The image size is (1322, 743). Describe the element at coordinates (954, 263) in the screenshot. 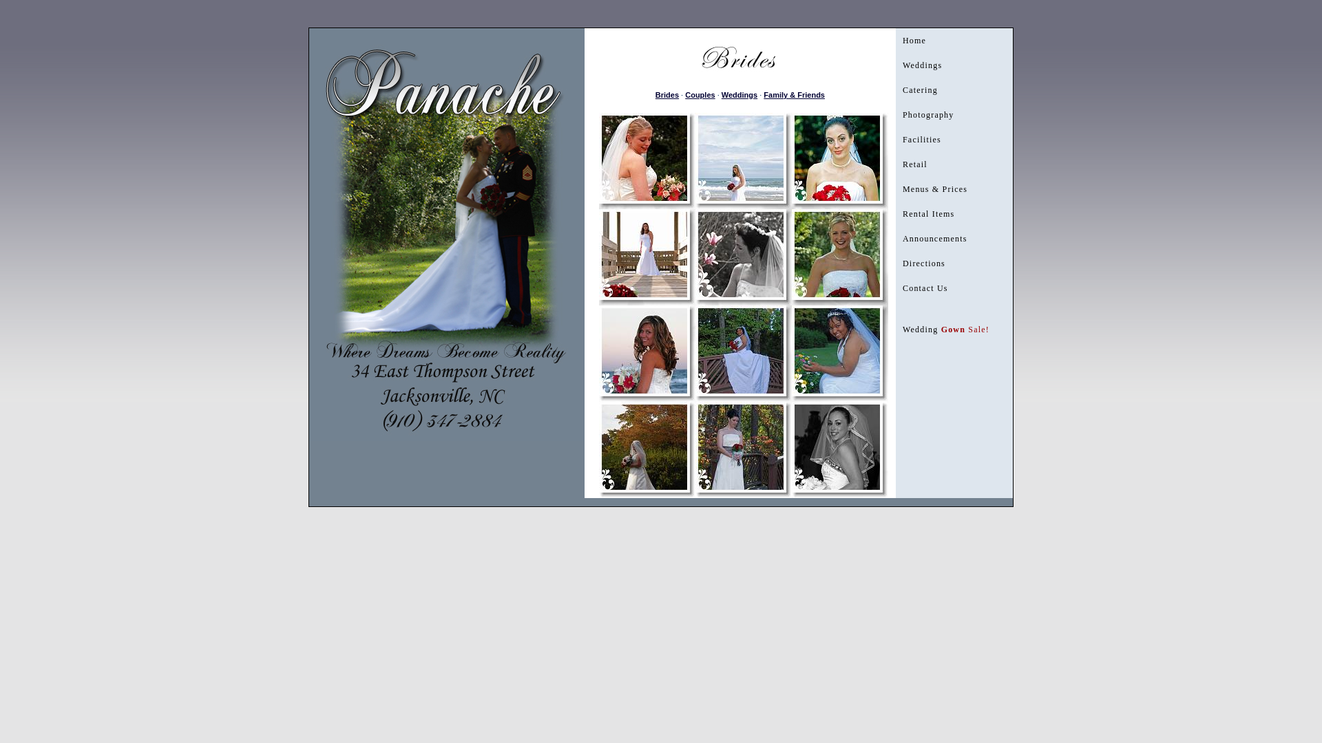

I see `Directions` at that location.